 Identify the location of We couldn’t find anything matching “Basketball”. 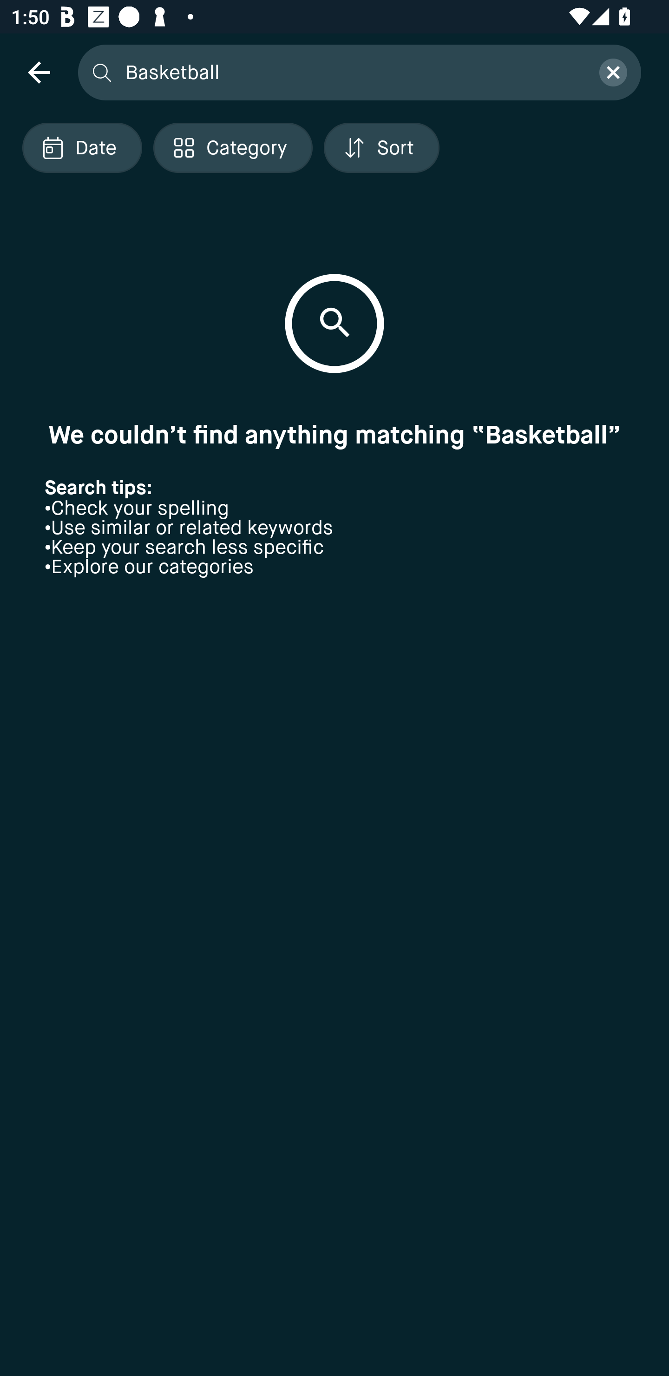
(334, 434).